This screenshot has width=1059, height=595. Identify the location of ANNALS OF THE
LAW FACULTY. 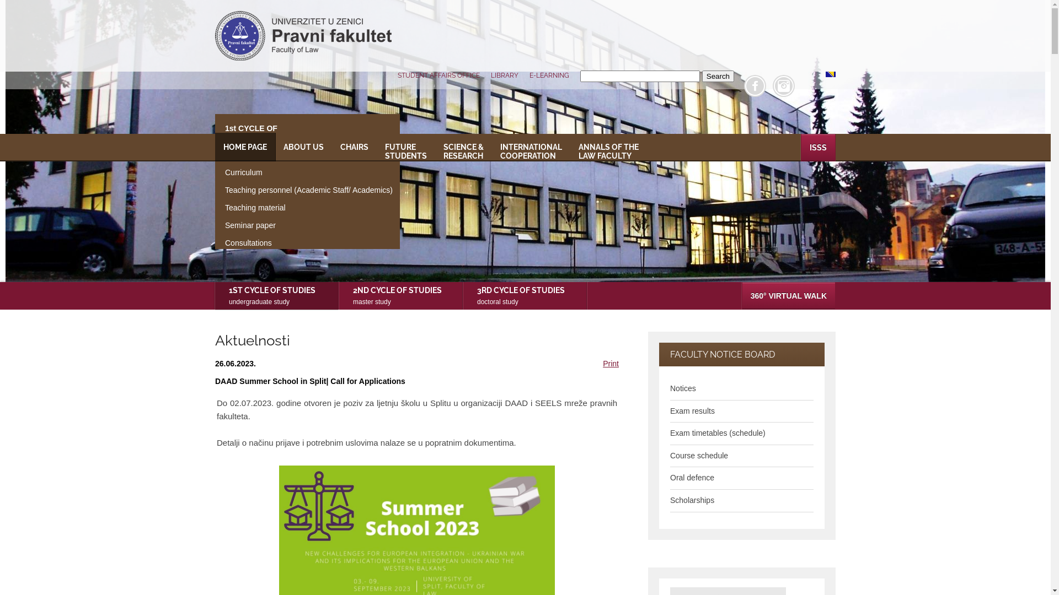
(609, 148).